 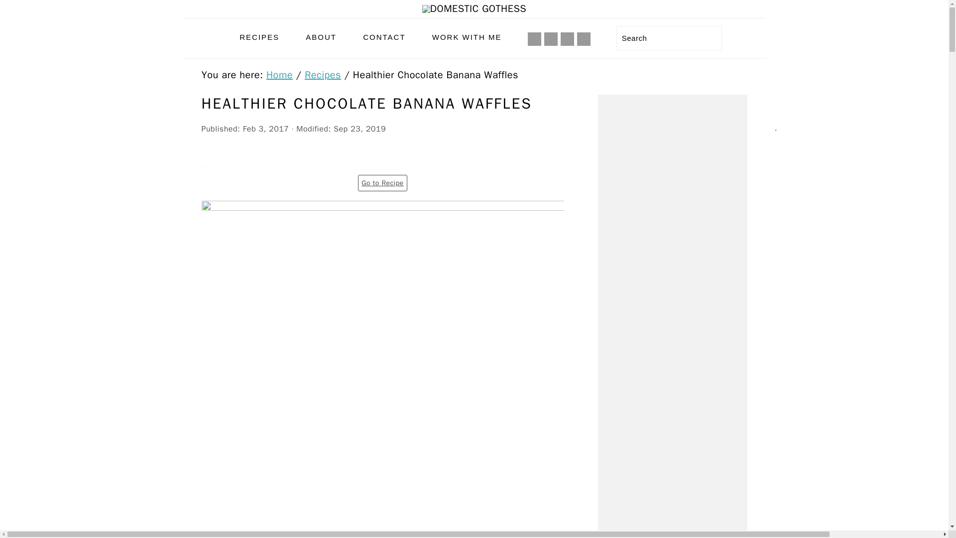 I want to click on CONTACT, so click(x=384, y=37).